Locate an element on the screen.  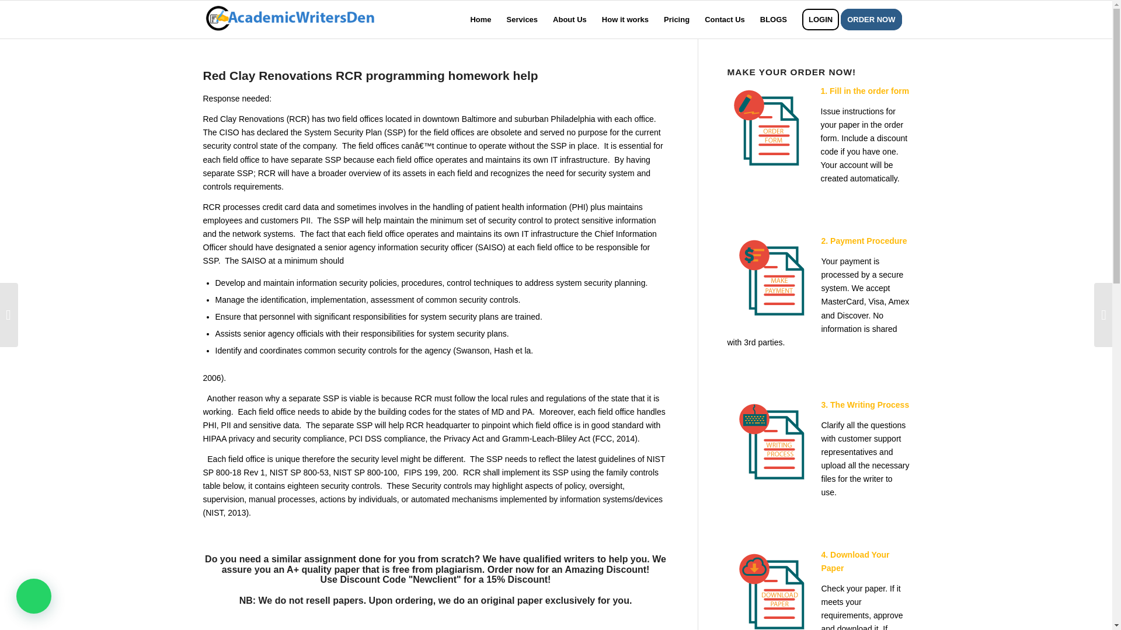
About Us is located at coordinates (569, 19).